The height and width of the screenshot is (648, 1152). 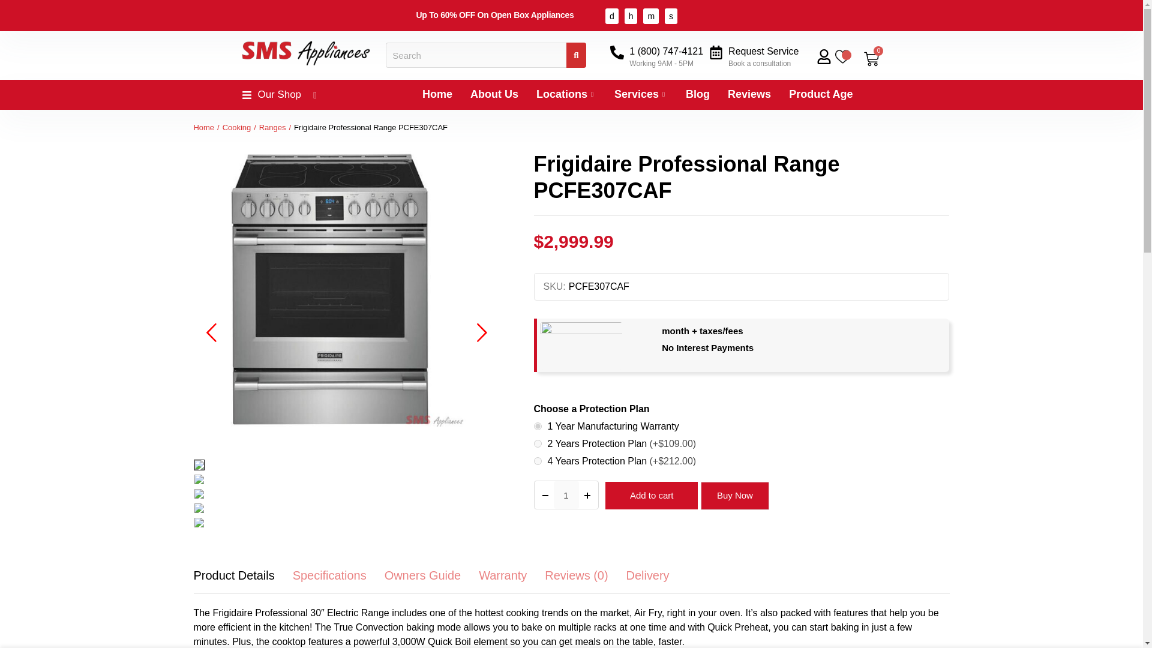 What do you see at coordinates (763, 50) in the screenshot?
I see `Request Service` at bounding box center [763, 50].